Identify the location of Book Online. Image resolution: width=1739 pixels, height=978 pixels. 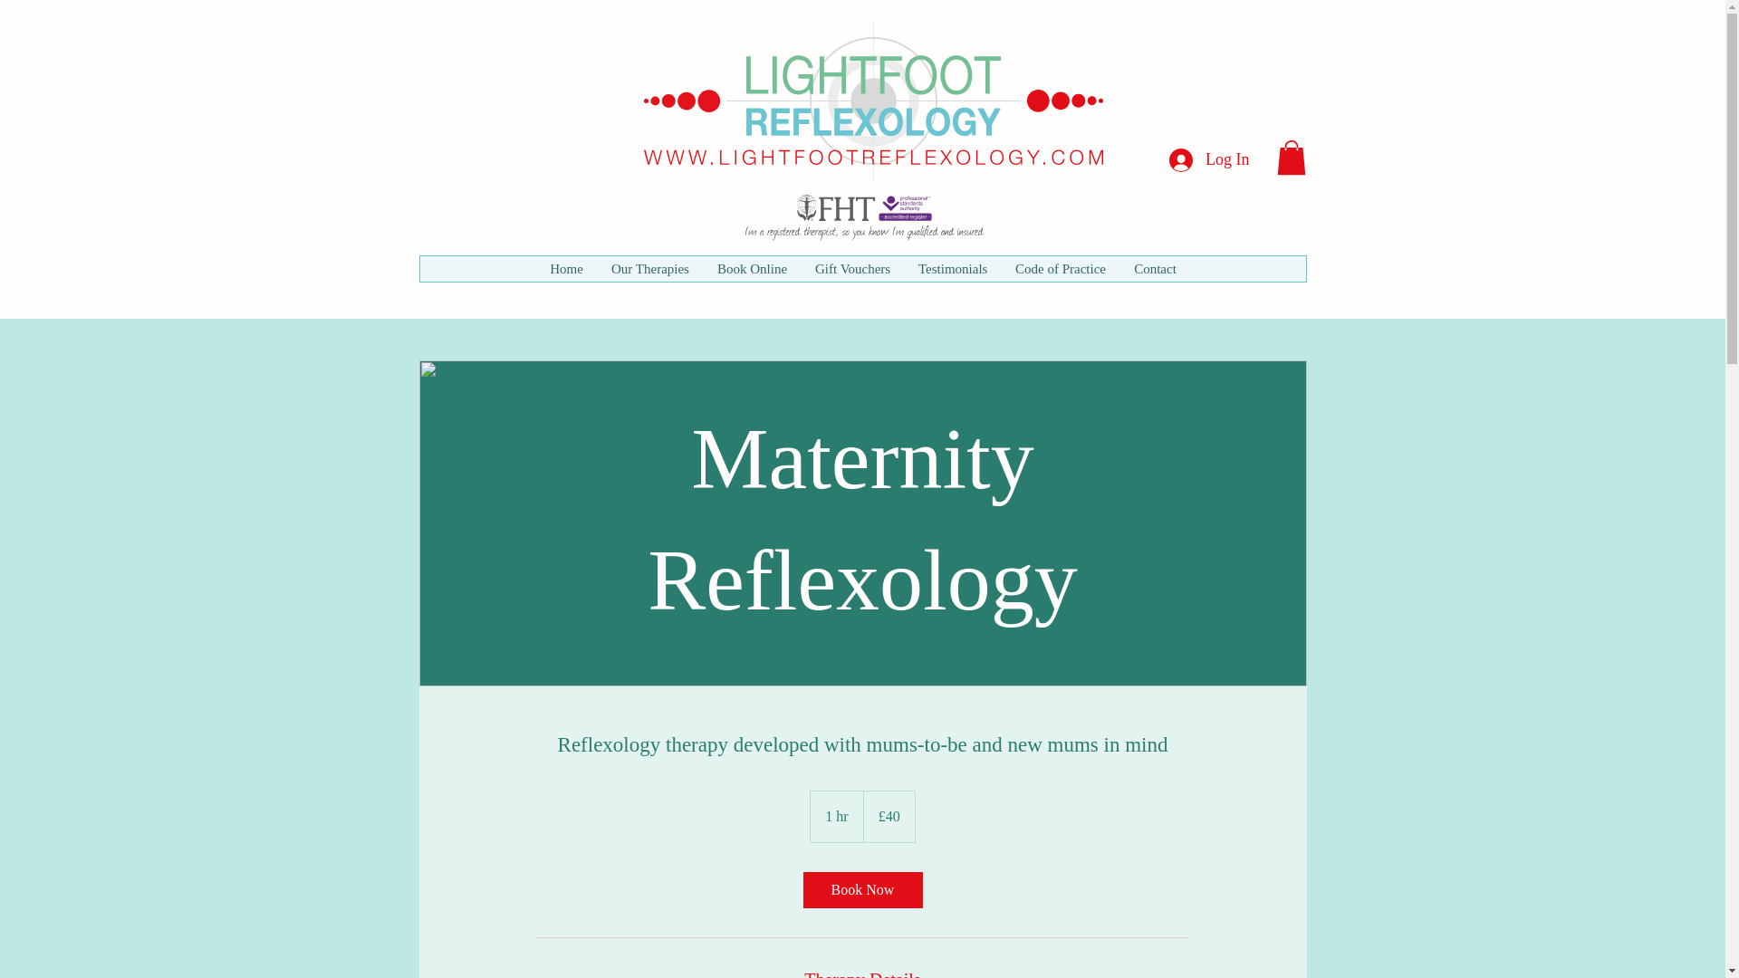
(751, 268).